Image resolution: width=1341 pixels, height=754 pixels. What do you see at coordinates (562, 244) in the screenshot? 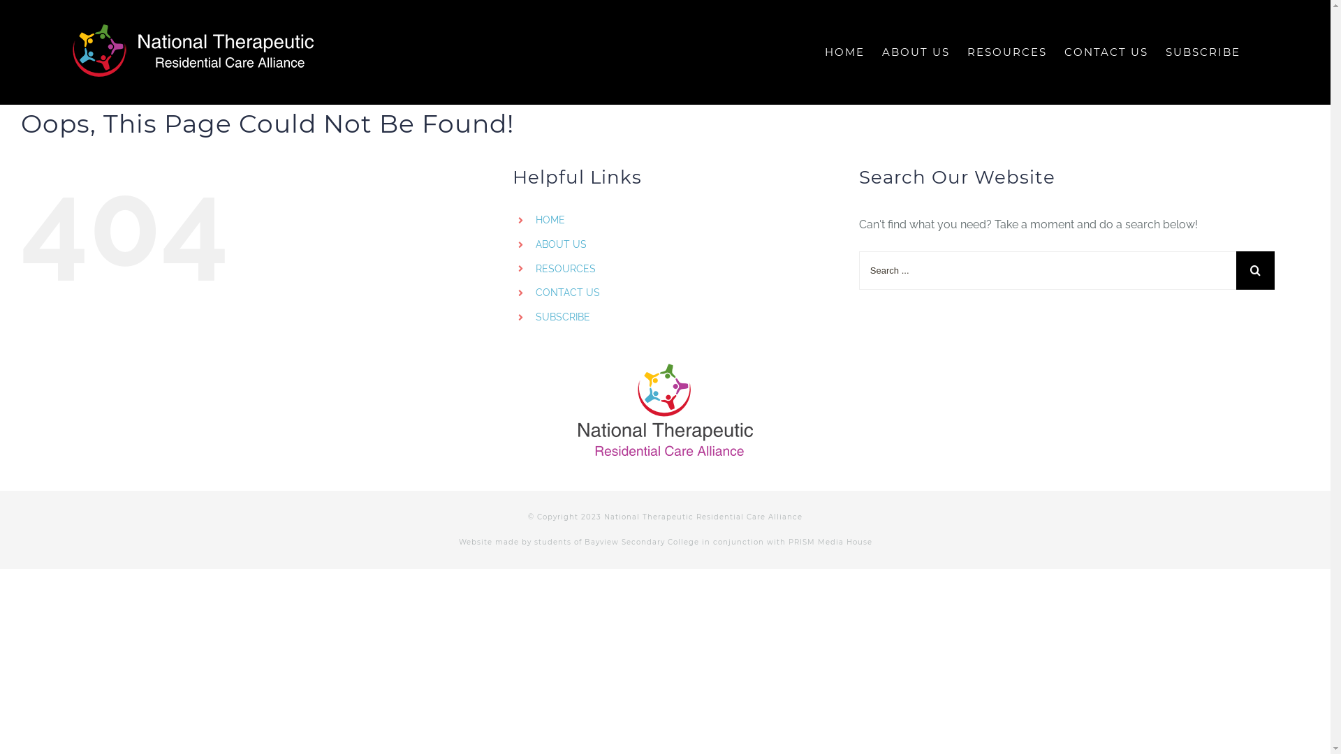
I see `ABOUT US` at bounding box center [562, 244].